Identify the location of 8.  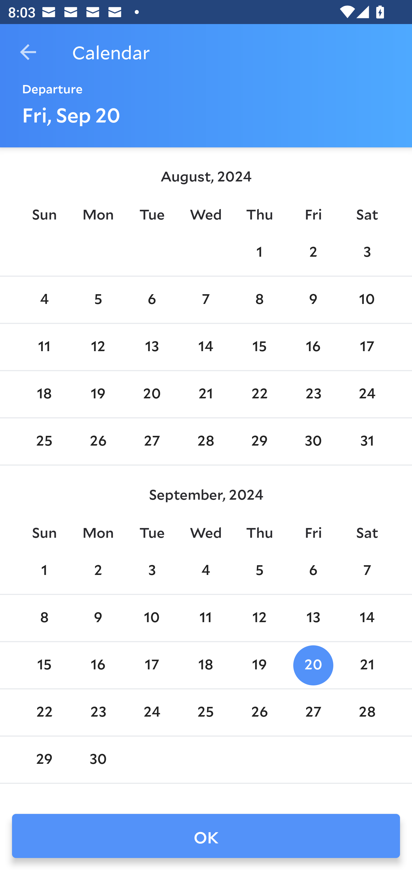
(259, 300).